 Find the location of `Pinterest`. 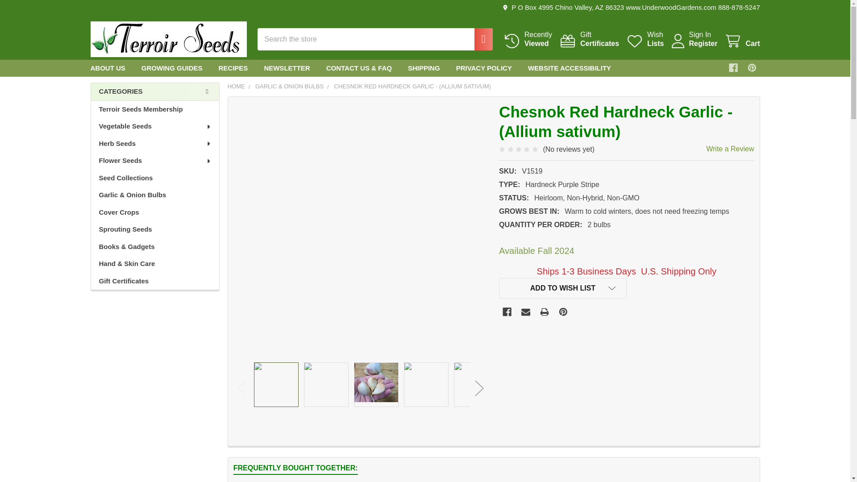

Pinterest is located at coordinates (645, 39).